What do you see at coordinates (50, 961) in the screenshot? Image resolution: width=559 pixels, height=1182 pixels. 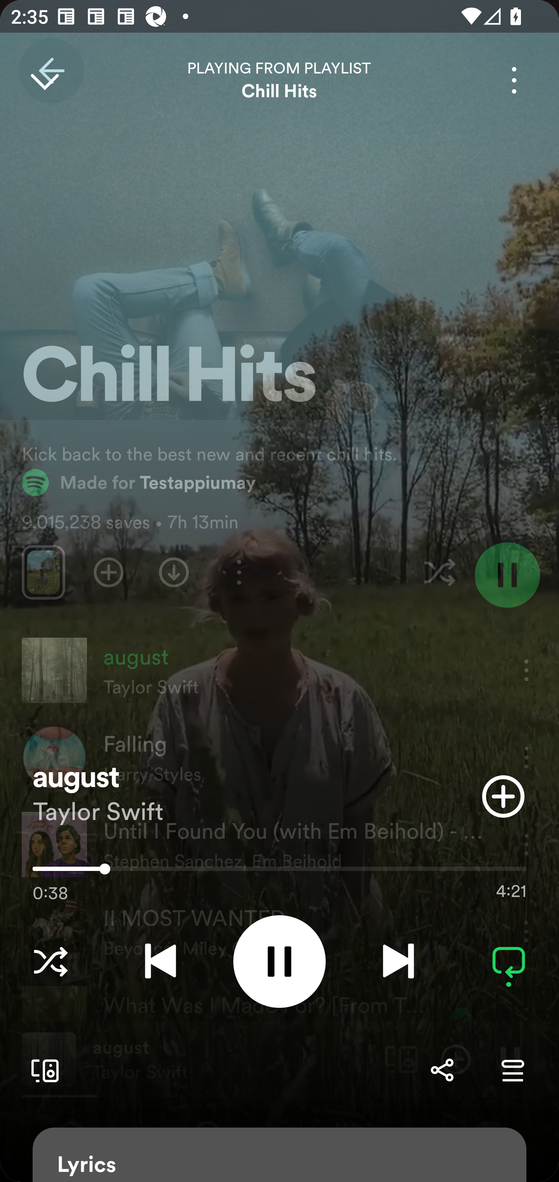 I see `Choose a Listening Mode` at bounding box center [50, 961].